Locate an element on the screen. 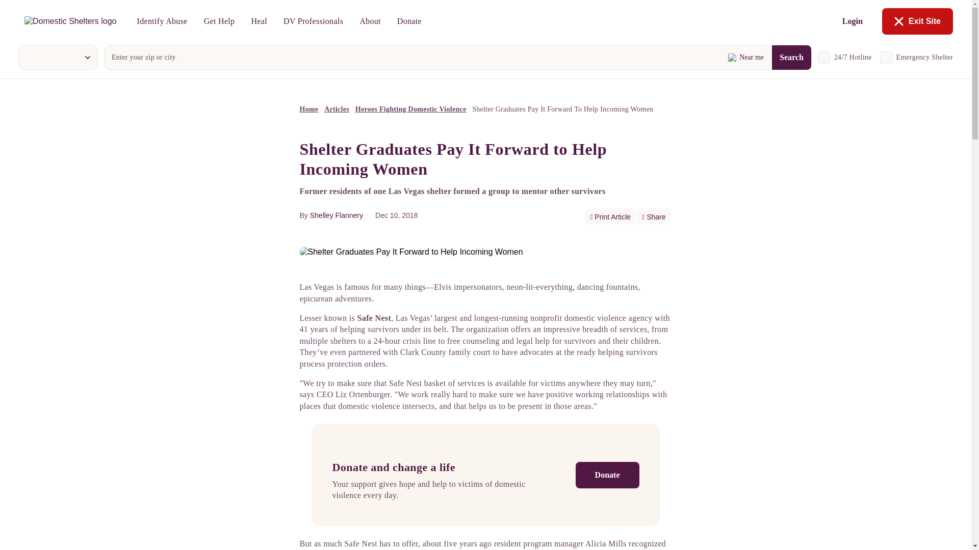 The width and height of the screenshot is (979, 550). on is located at coordinates (824, 58).